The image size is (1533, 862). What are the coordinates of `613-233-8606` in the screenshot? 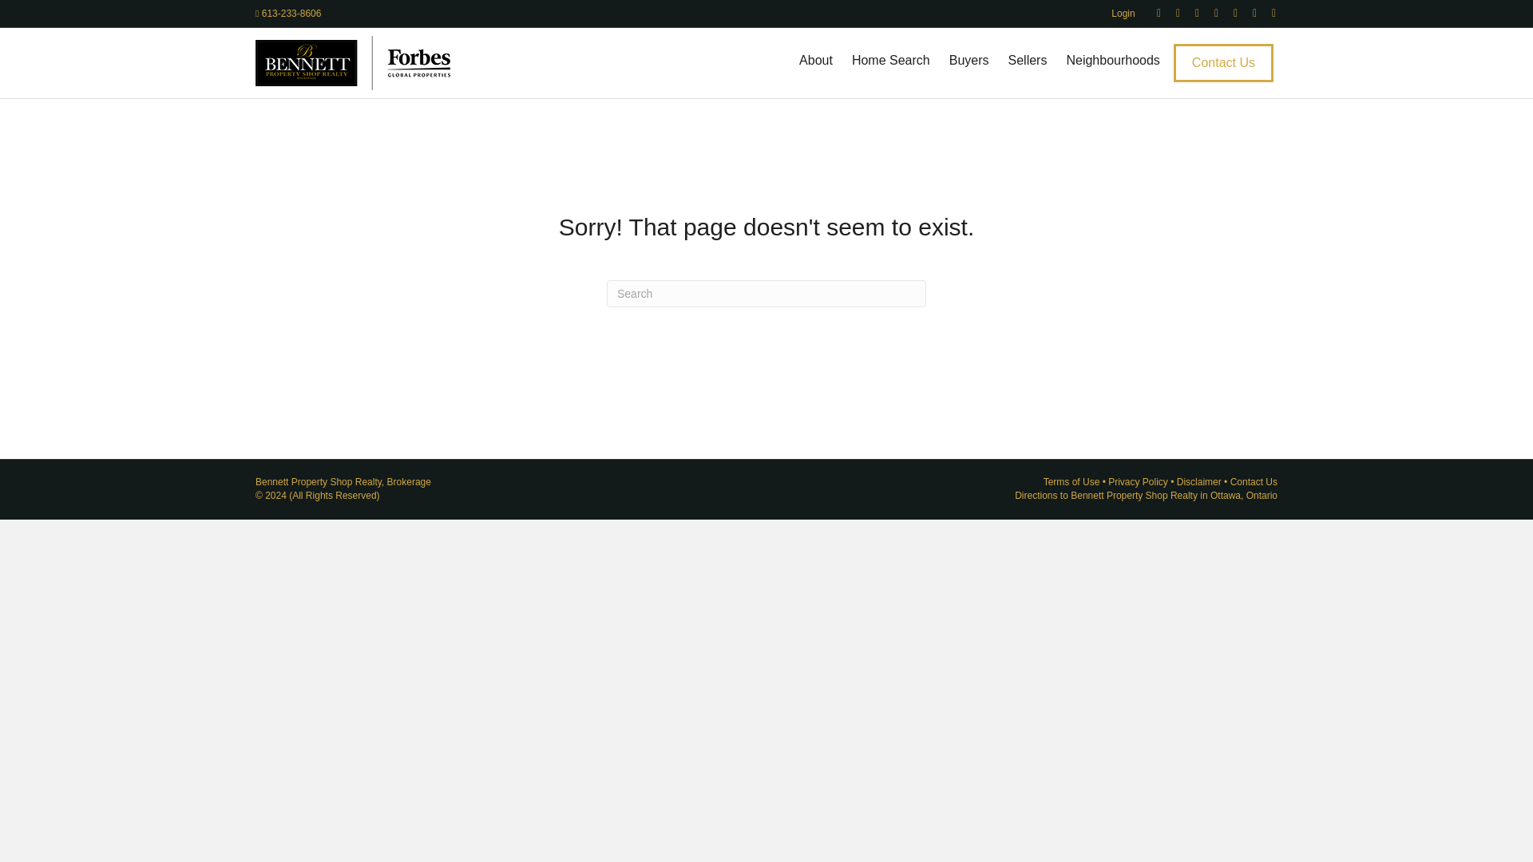 It's located at (287, 13).